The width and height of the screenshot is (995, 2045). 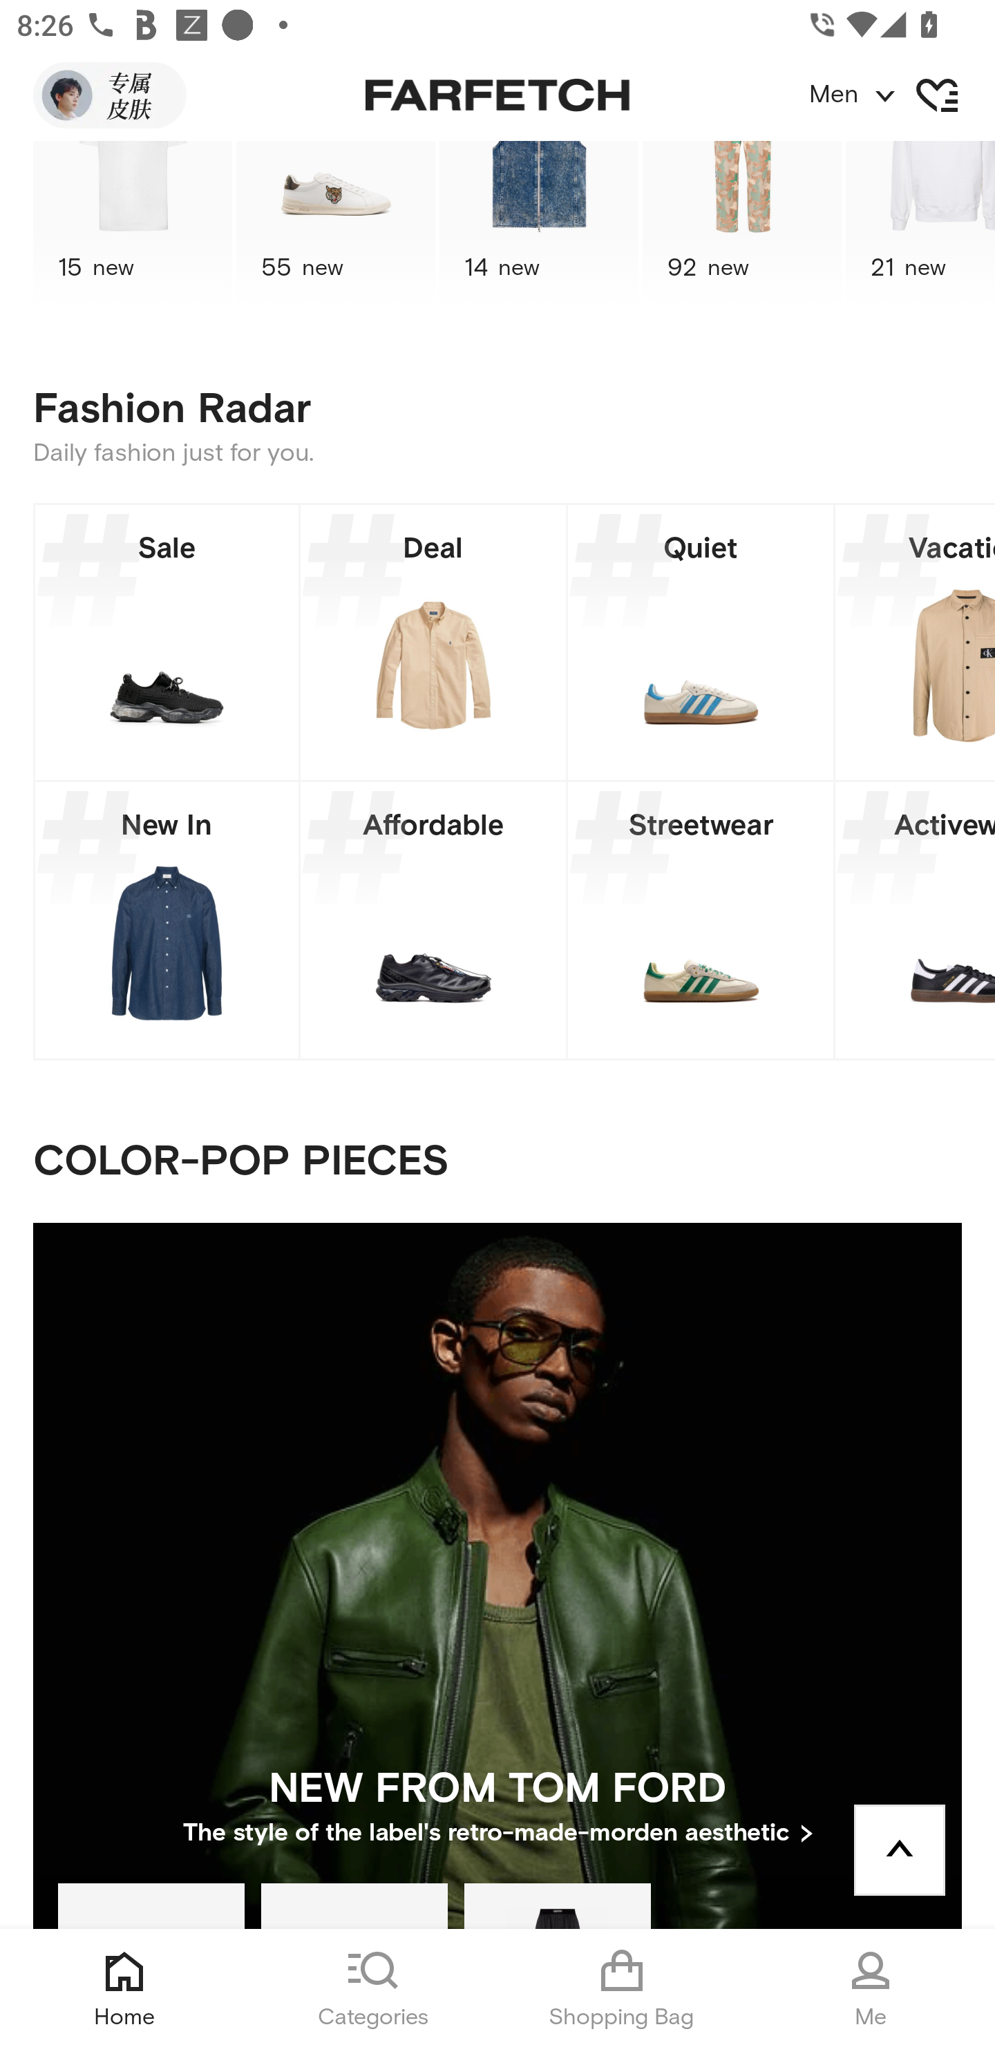 What do you see at coordinates (742, 225) in the screenshot?
I see `Acne Studios 92  new` at bounding box center [742, 225].